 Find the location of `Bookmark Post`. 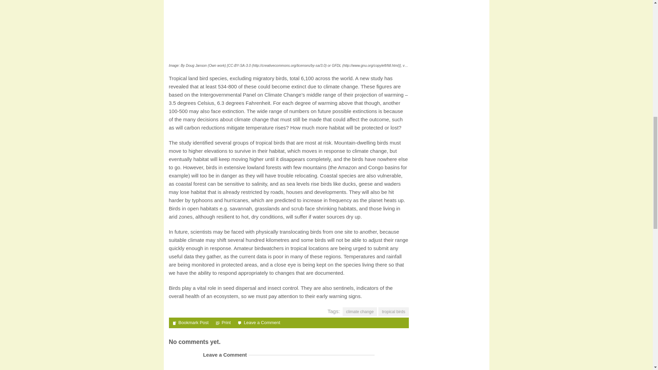

Bookmark Post is located at coordinates (190, 323).